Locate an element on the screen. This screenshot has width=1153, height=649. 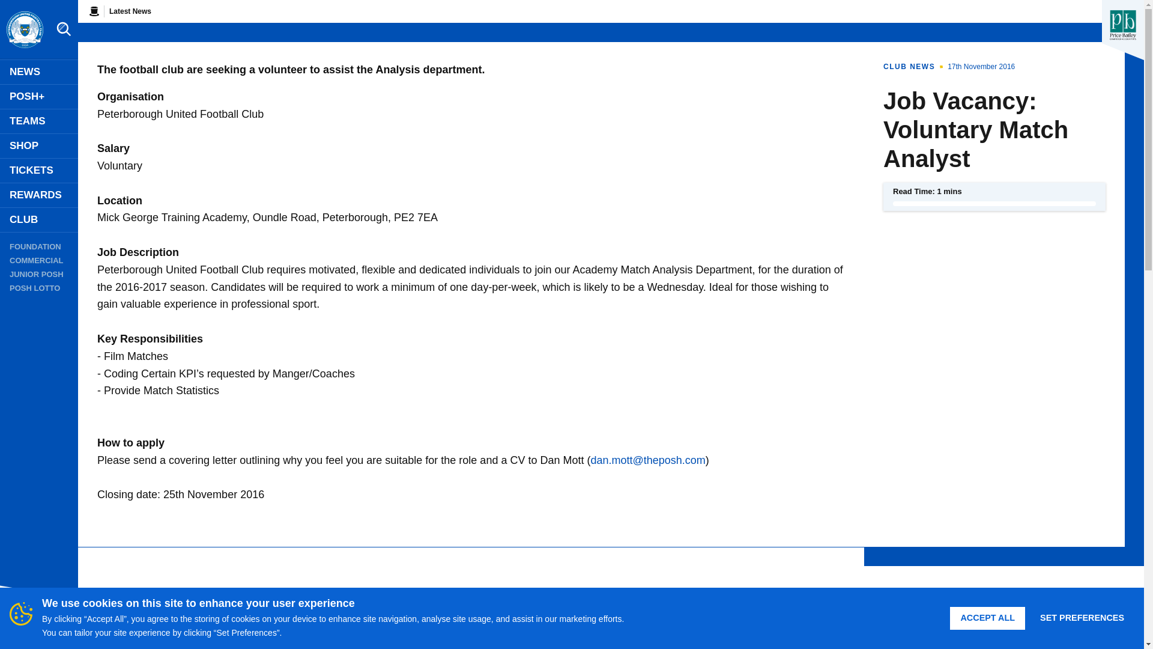
Link to Peterborough United homepage is located at coordinates (24, 30).